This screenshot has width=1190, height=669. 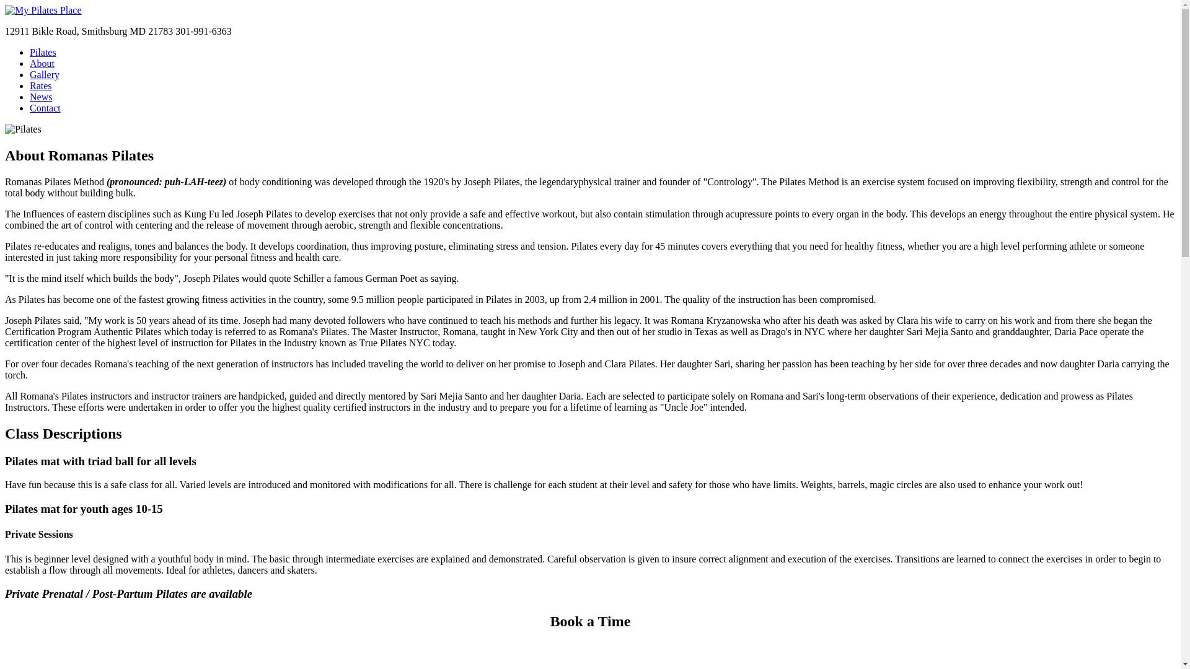 I want to click on About, so click(x=42, y=63).